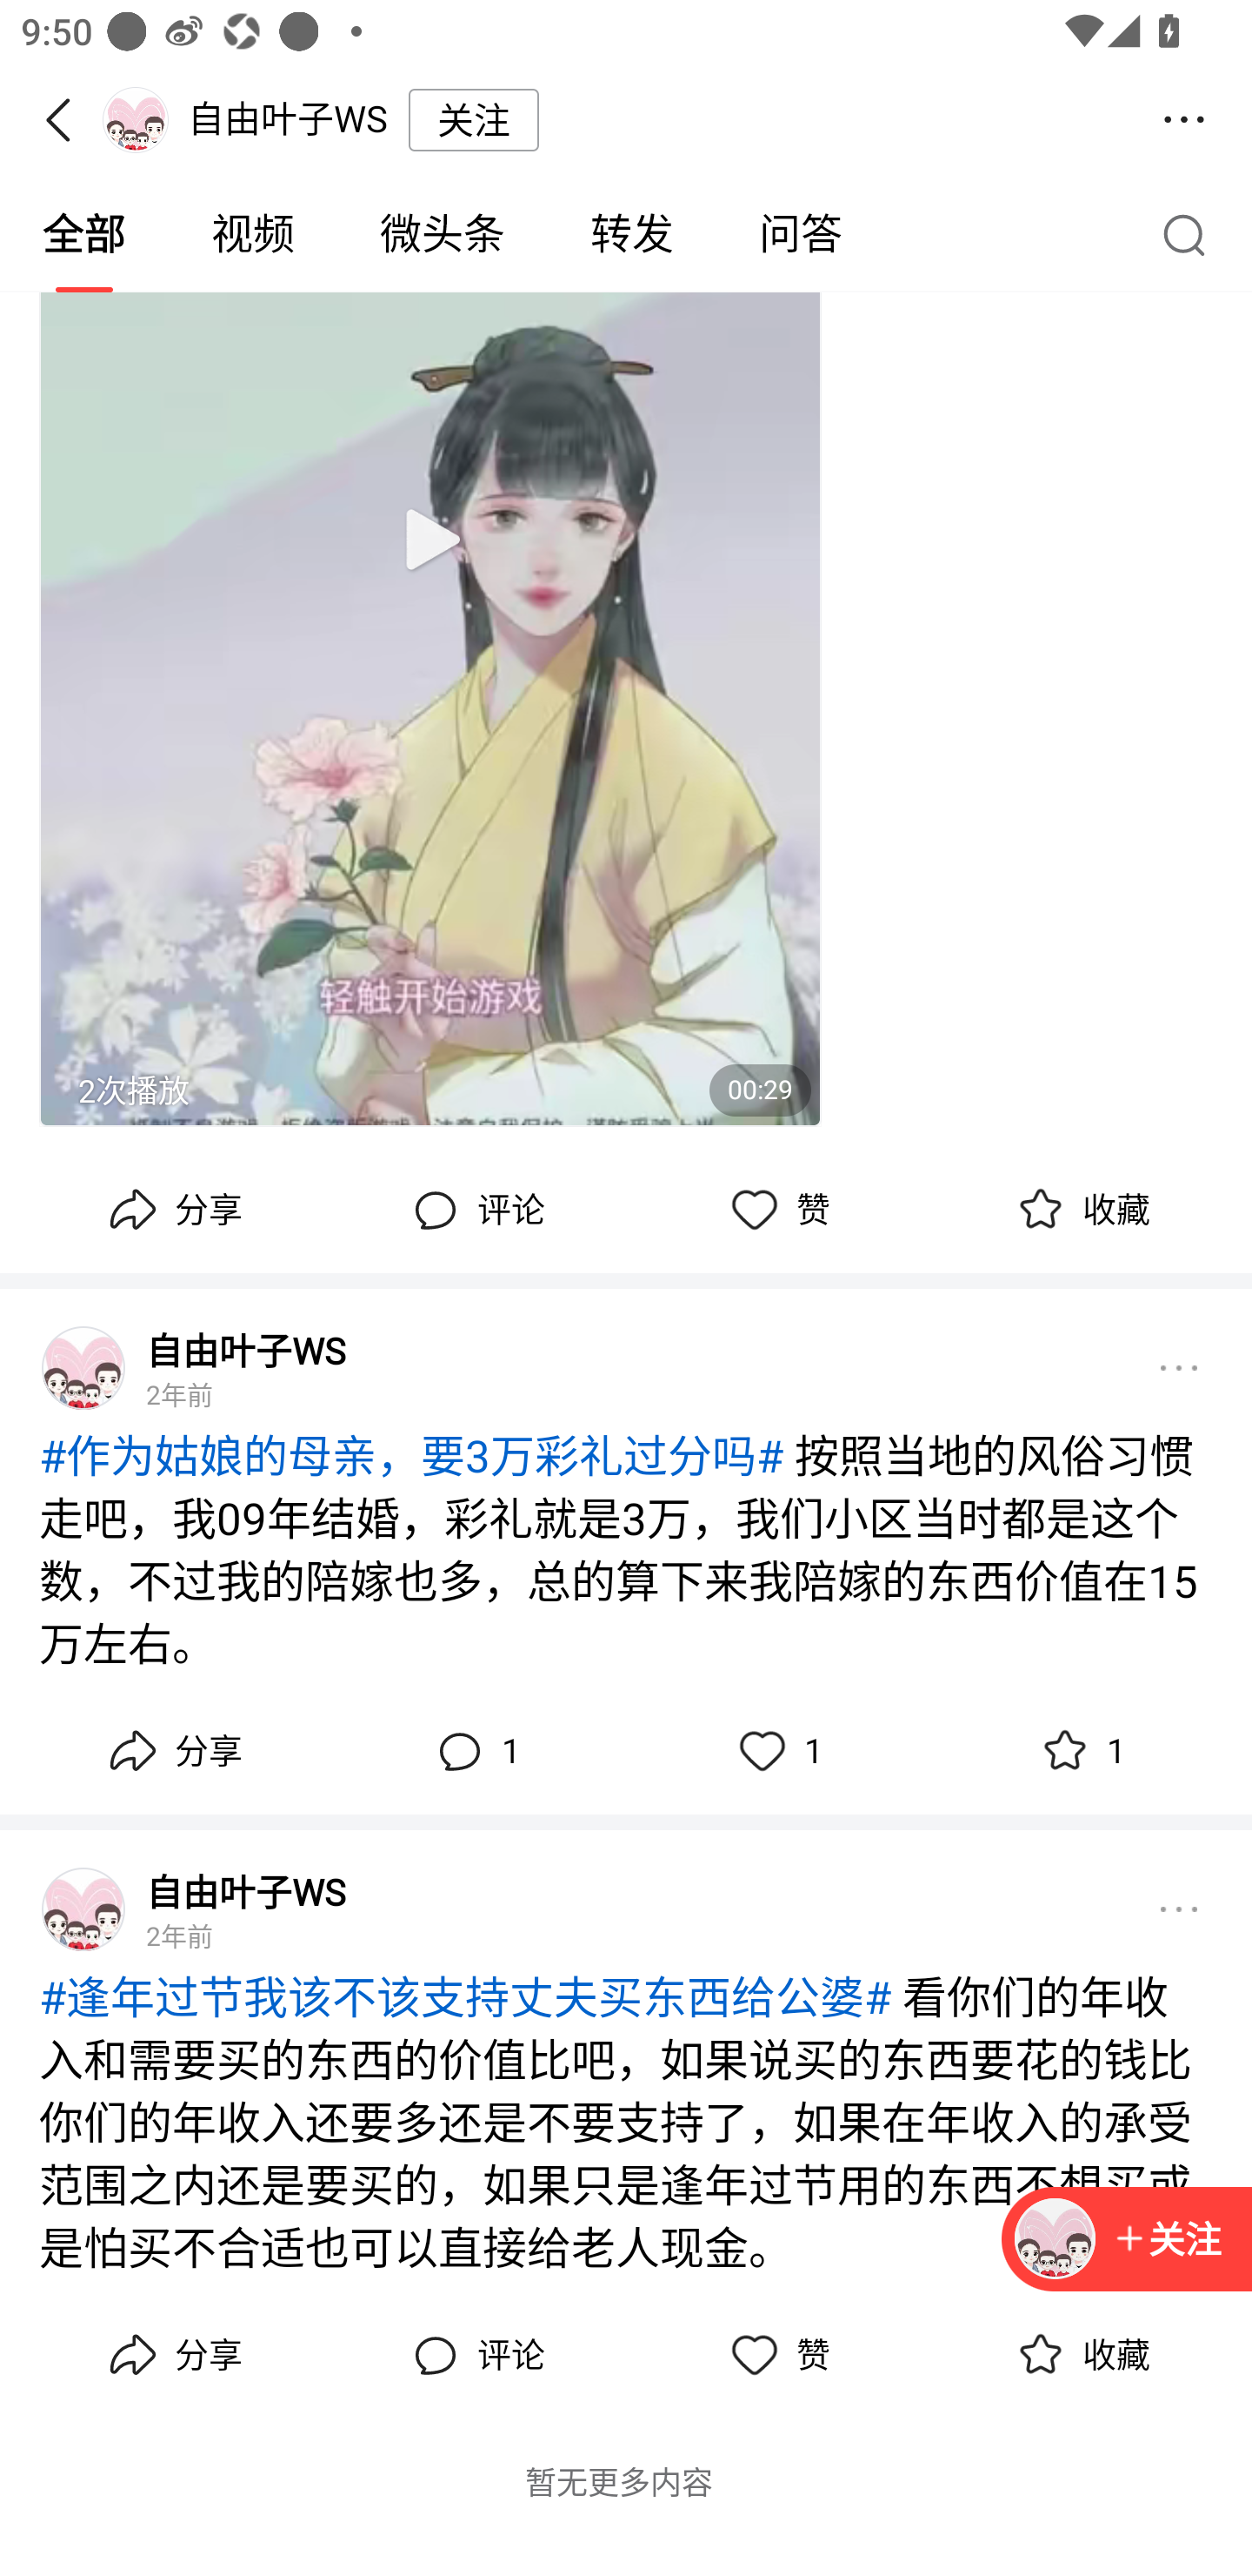 Image resolution: width=1252 pixels, height=2576 pixels. Describe the element at coordinates (1080, 1751) in the screenshot. I see `收藏,1 1` at that location.